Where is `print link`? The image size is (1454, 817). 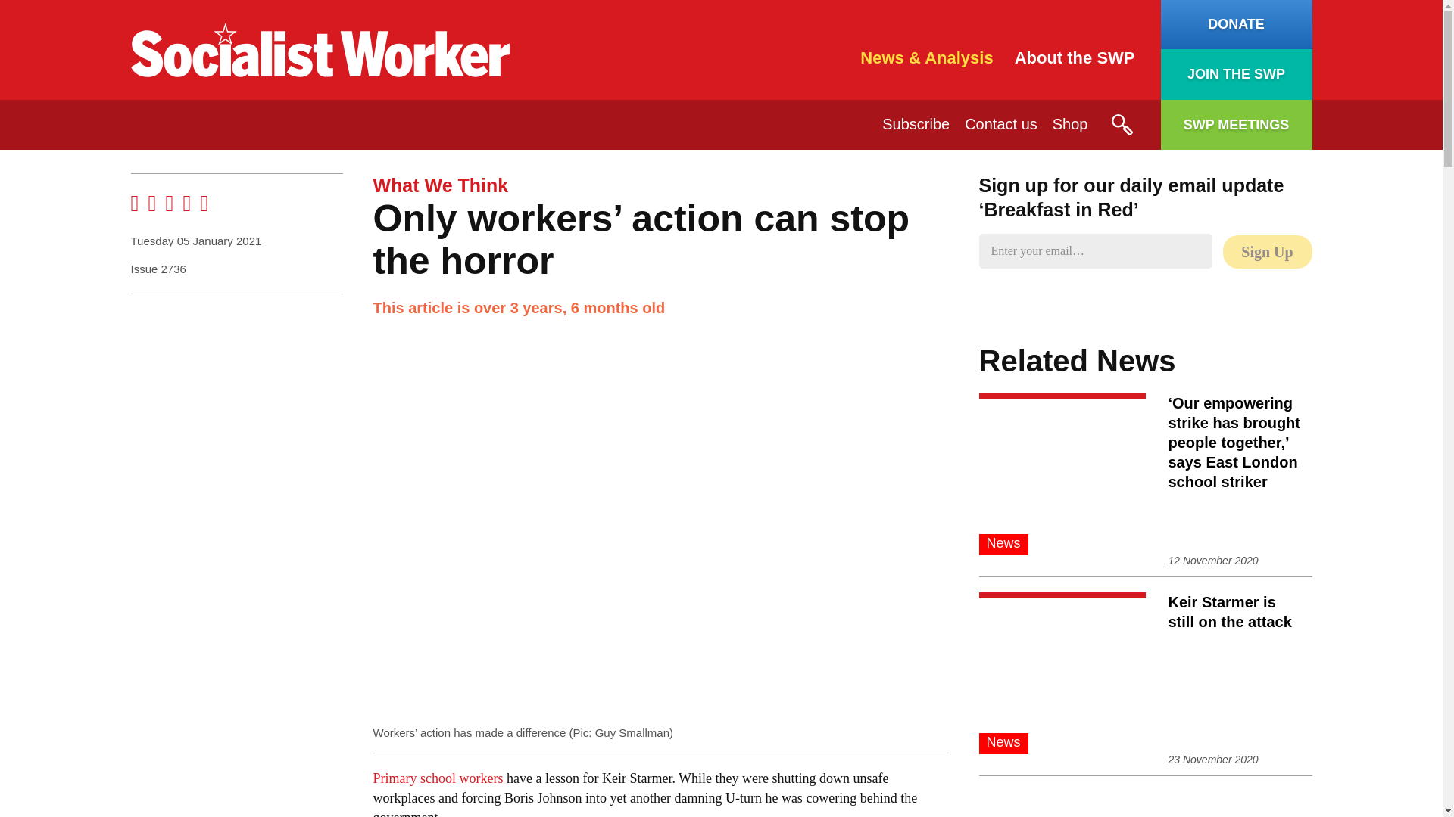
print link is located at coordinates (186, 203).